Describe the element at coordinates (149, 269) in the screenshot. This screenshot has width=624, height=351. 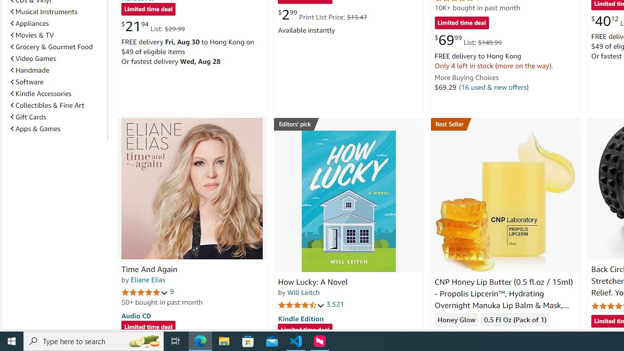
I see `Time And Again` at that location.